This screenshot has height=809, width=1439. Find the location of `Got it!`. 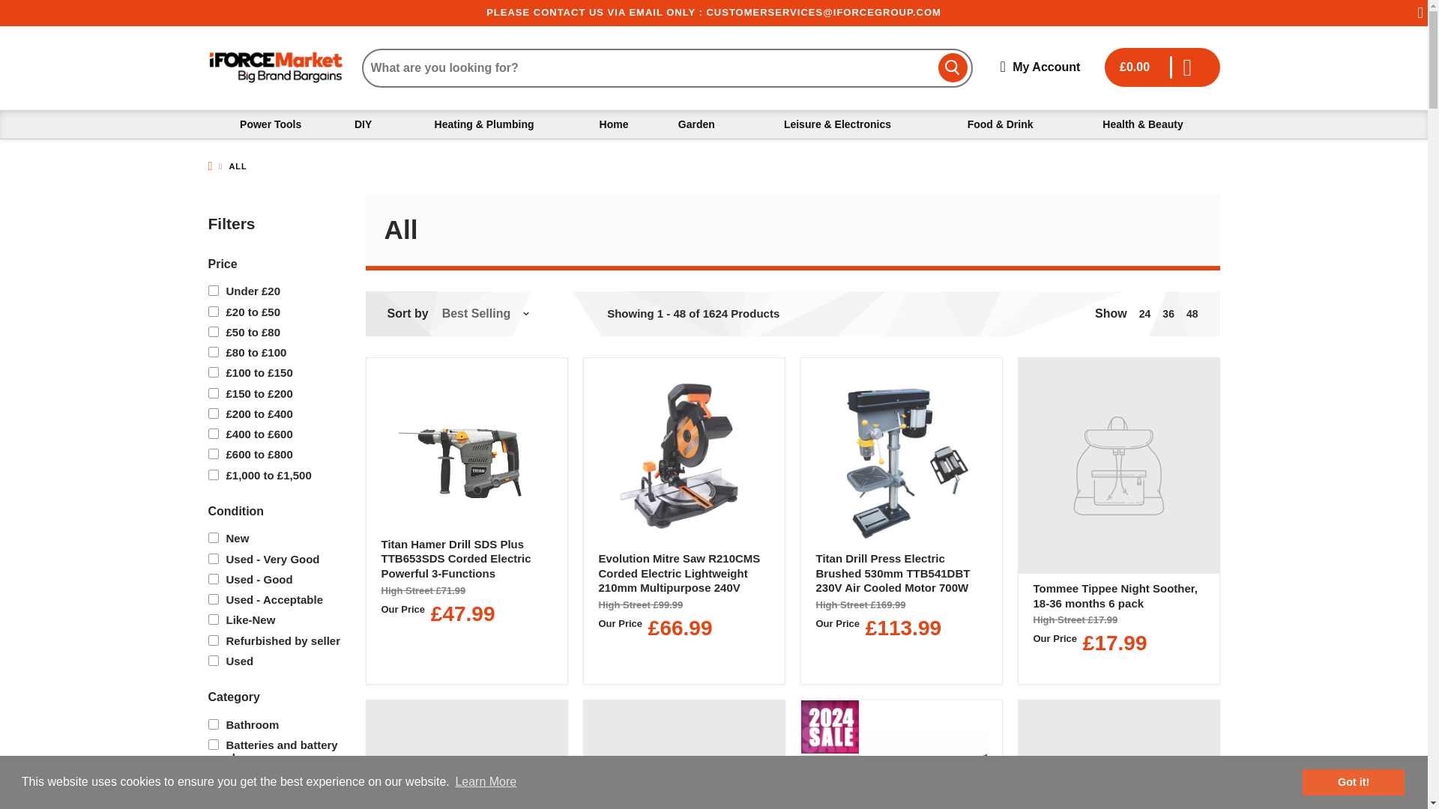

Got it! is located at coordinates (1353, 781).